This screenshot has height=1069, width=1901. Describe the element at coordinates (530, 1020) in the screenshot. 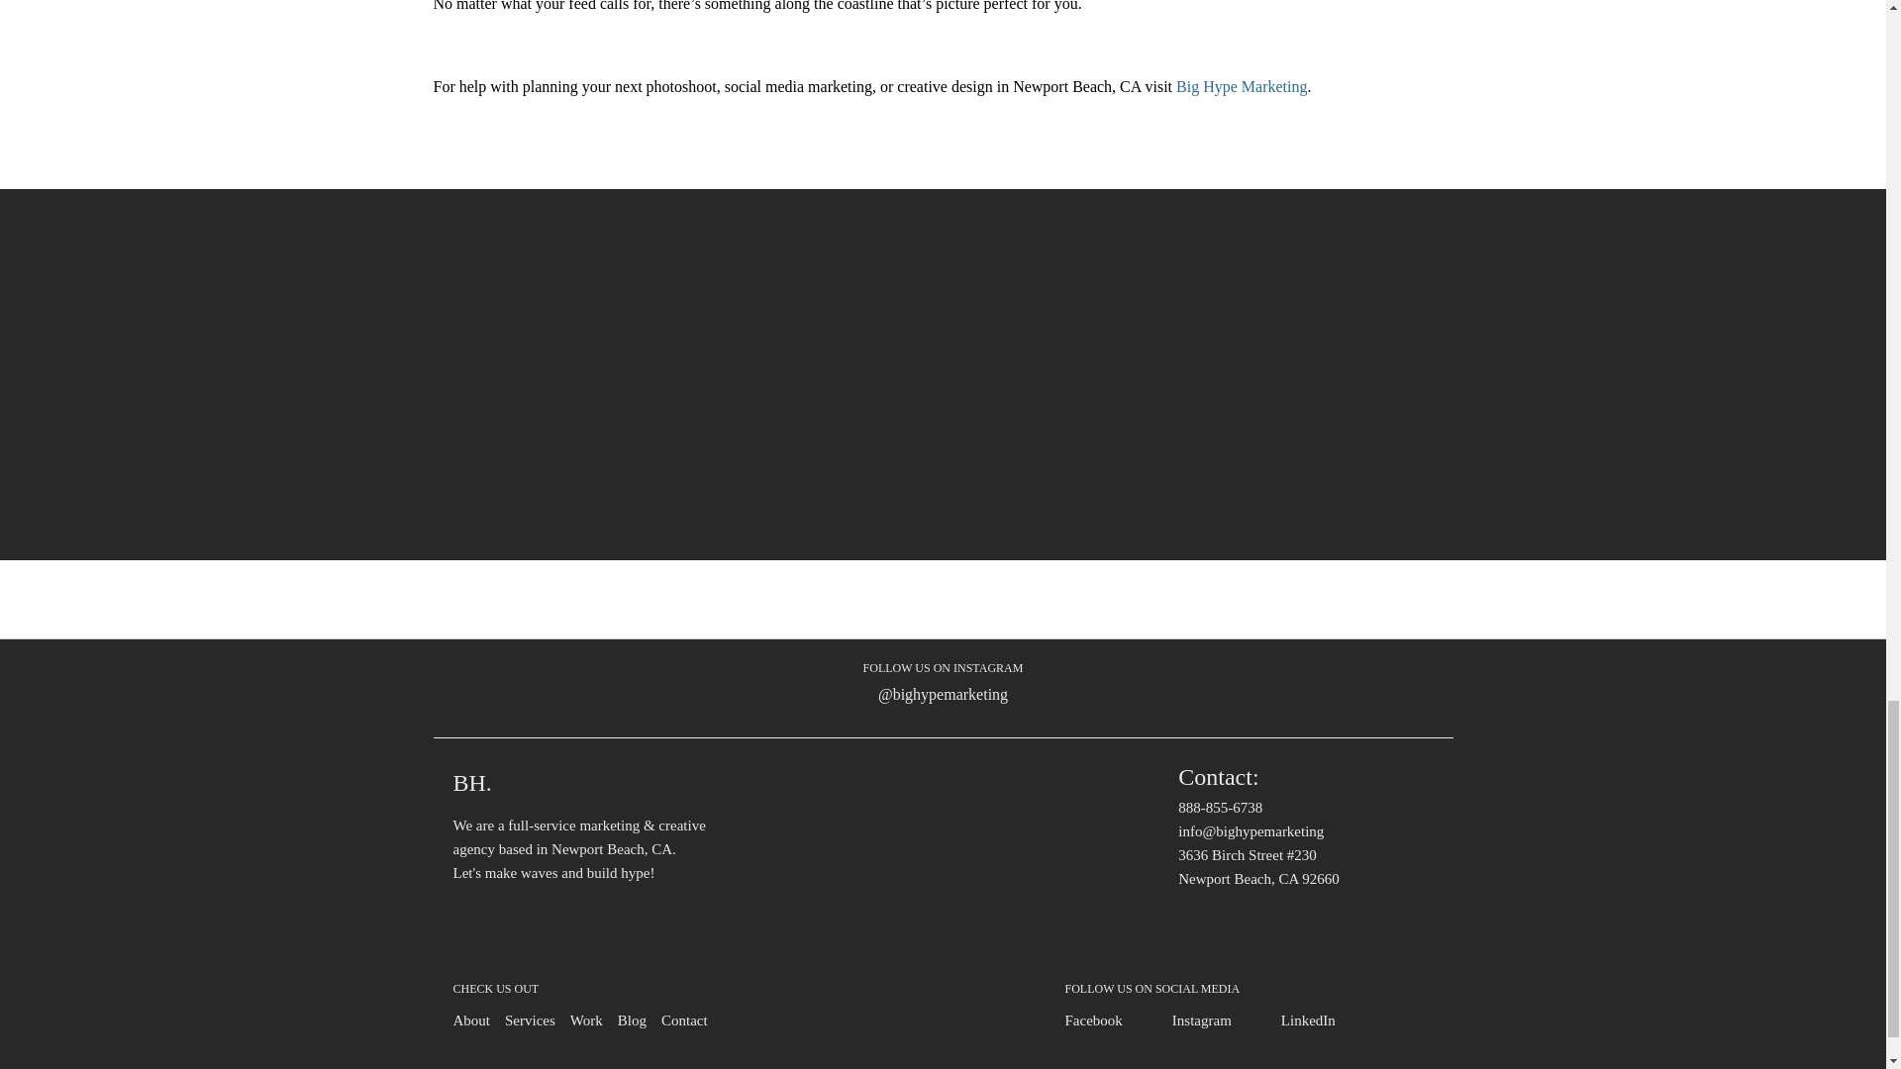

I see `Services` at that location.